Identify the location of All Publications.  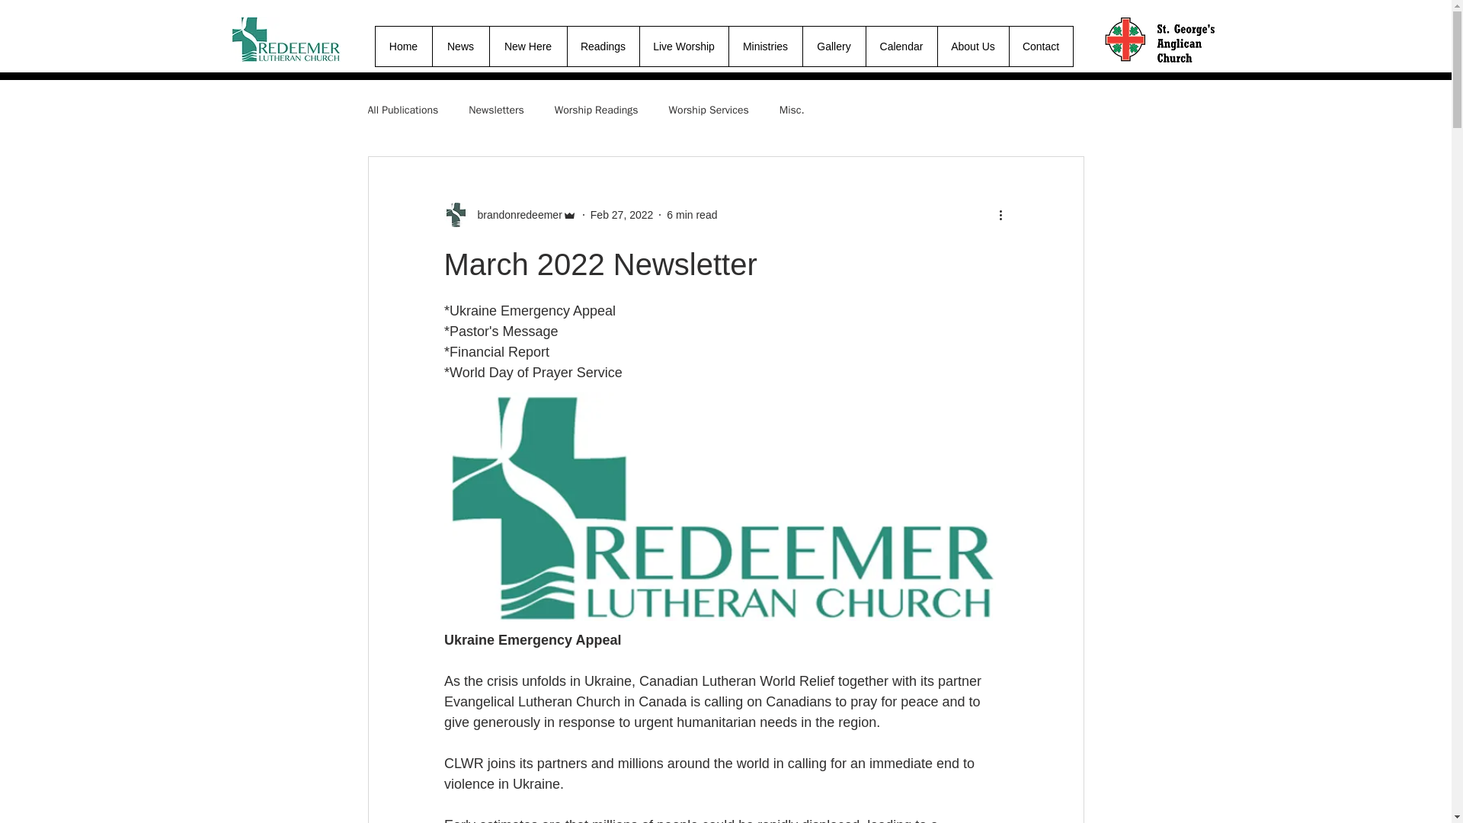
(402, 110).